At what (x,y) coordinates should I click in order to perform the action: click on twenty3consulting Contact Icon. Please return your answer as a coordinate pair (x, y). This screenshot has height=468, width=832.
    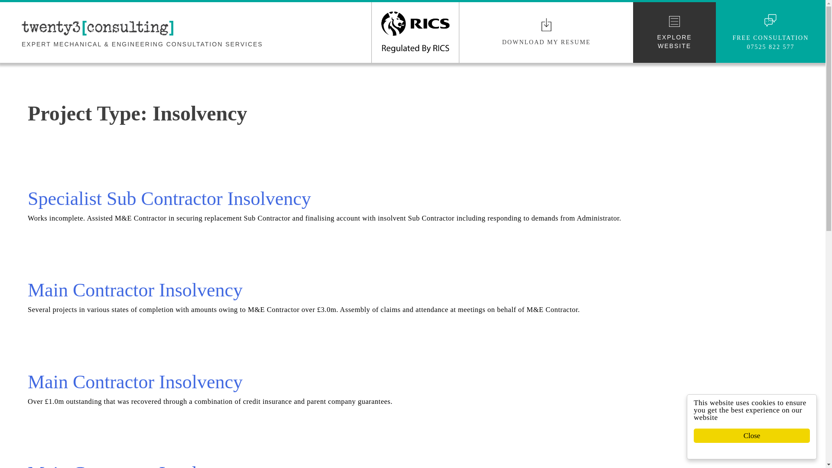
    Looking at the image, I should click on (770, 20).